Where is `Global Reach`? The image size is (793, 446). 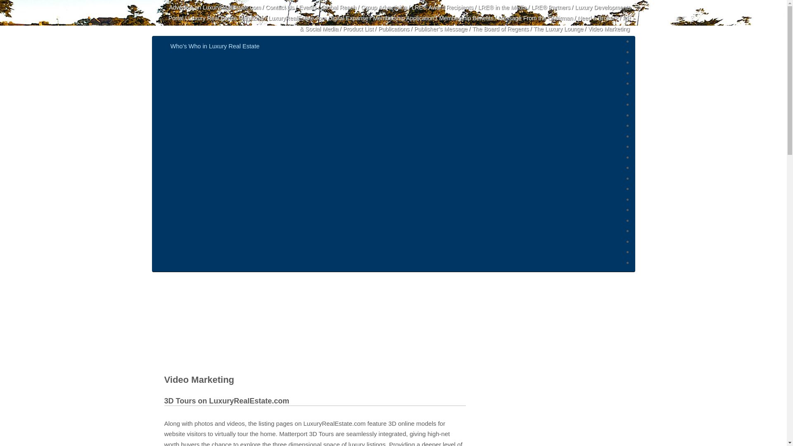
Global Reach is located at coordinates (339, 7).